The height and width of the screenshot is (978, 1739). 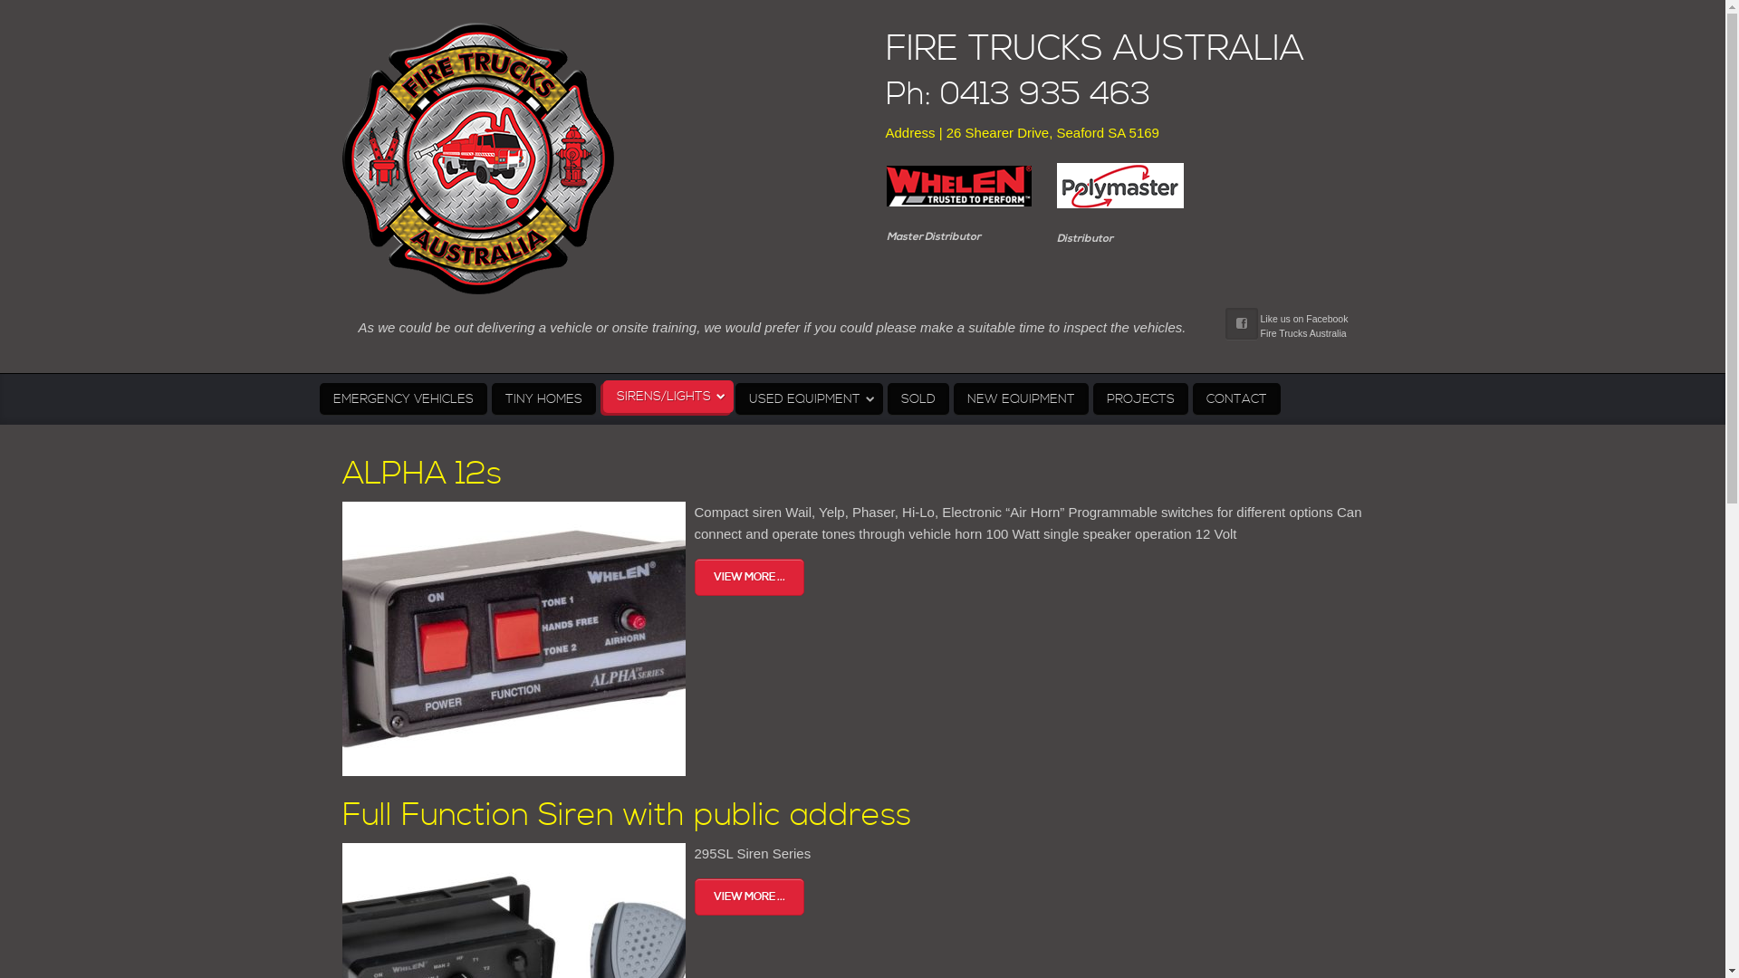 What do you see at coordinates (1235, 398) in the screenshot?
I see `CONTACT` at bounding box center [1235, 398].